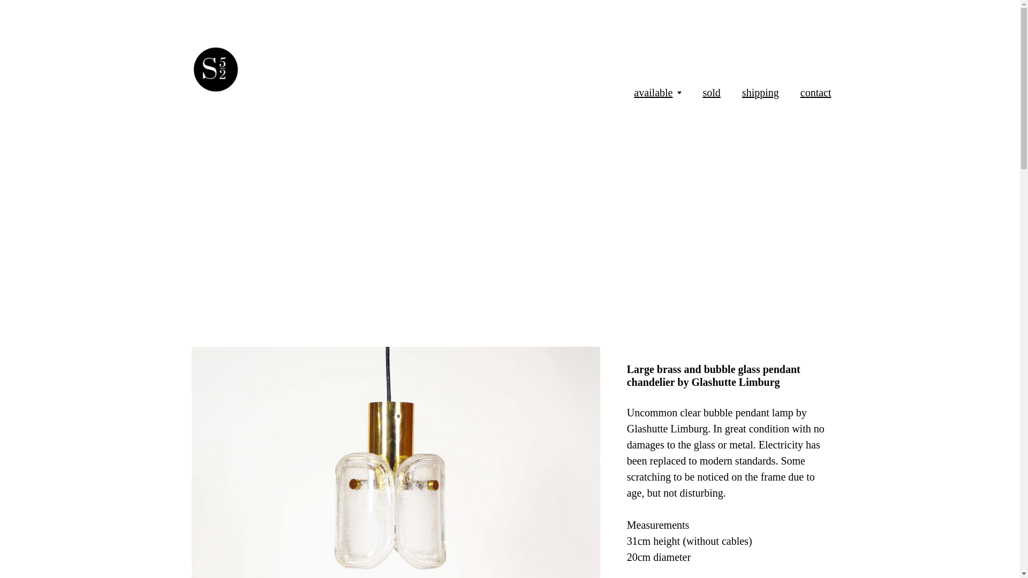 Image resolution: width=1028 pixels, height=578 pixels. What do you see at coordinates (711, 92) in the screenshot?
I see `sold` at bounding box center [711, 92].